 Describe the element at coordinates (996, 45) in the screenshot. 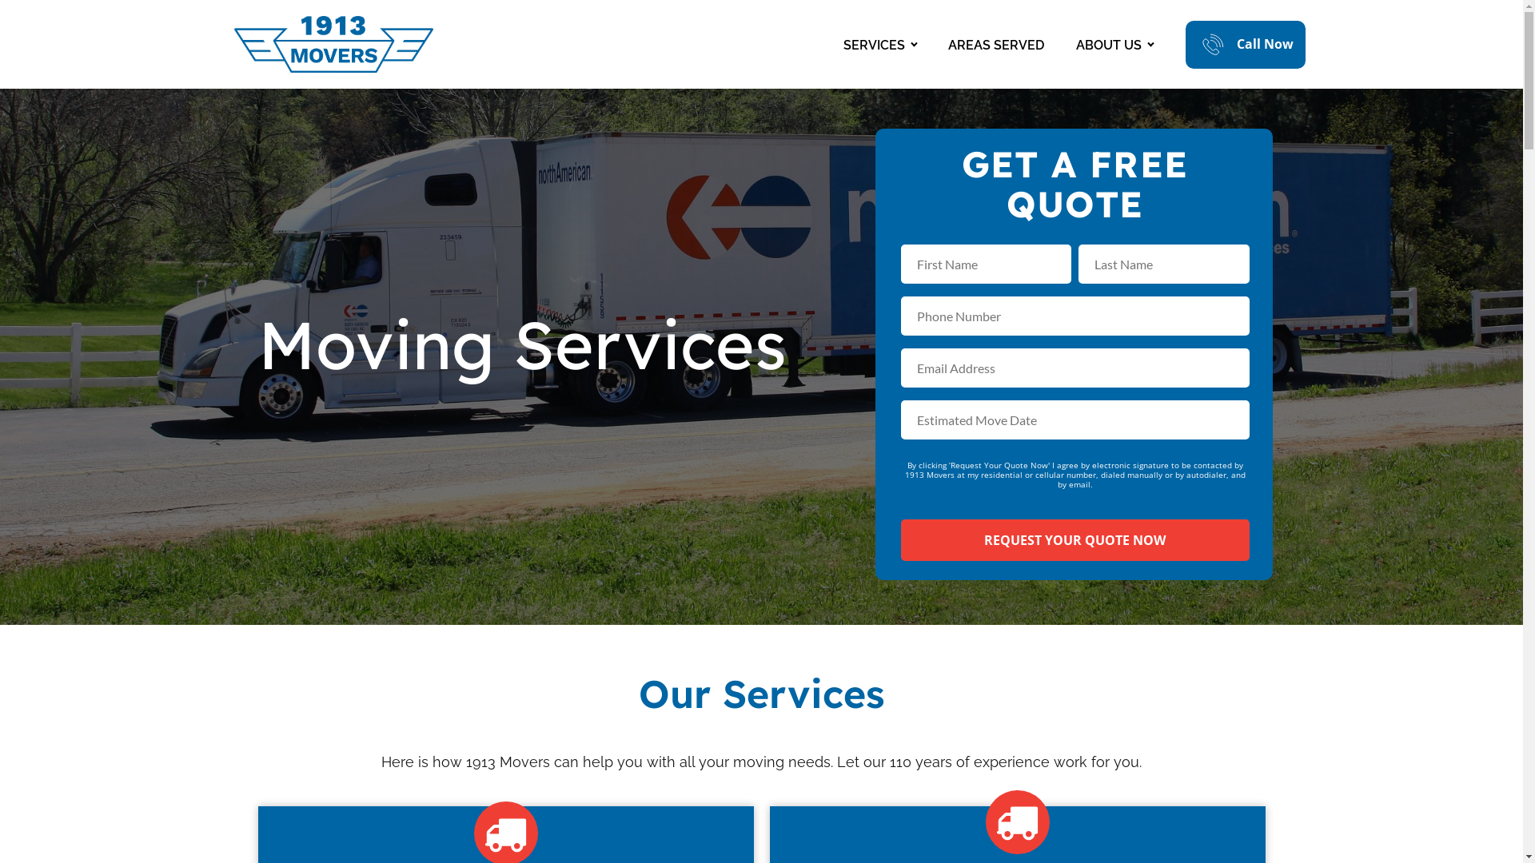

I see `AREAS SERVED` at that location.